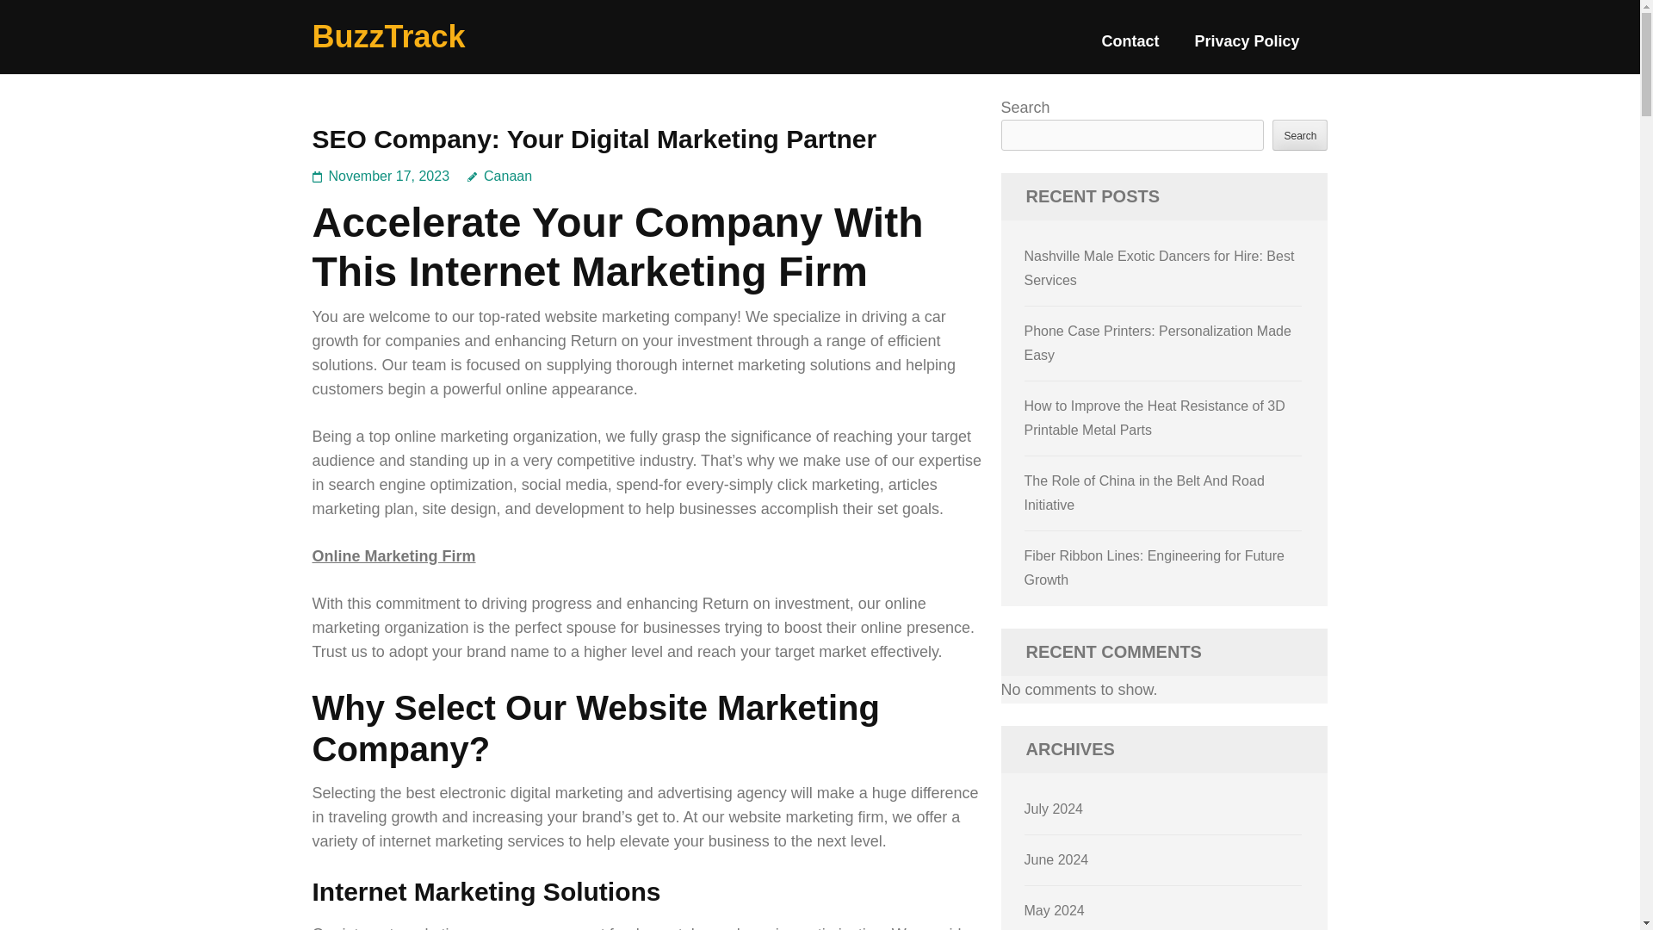 The width and height of the screenshot is (1653, 930). Describe the element at coordinates (1300, 134) in the screenshot. I see `Search` at that location.